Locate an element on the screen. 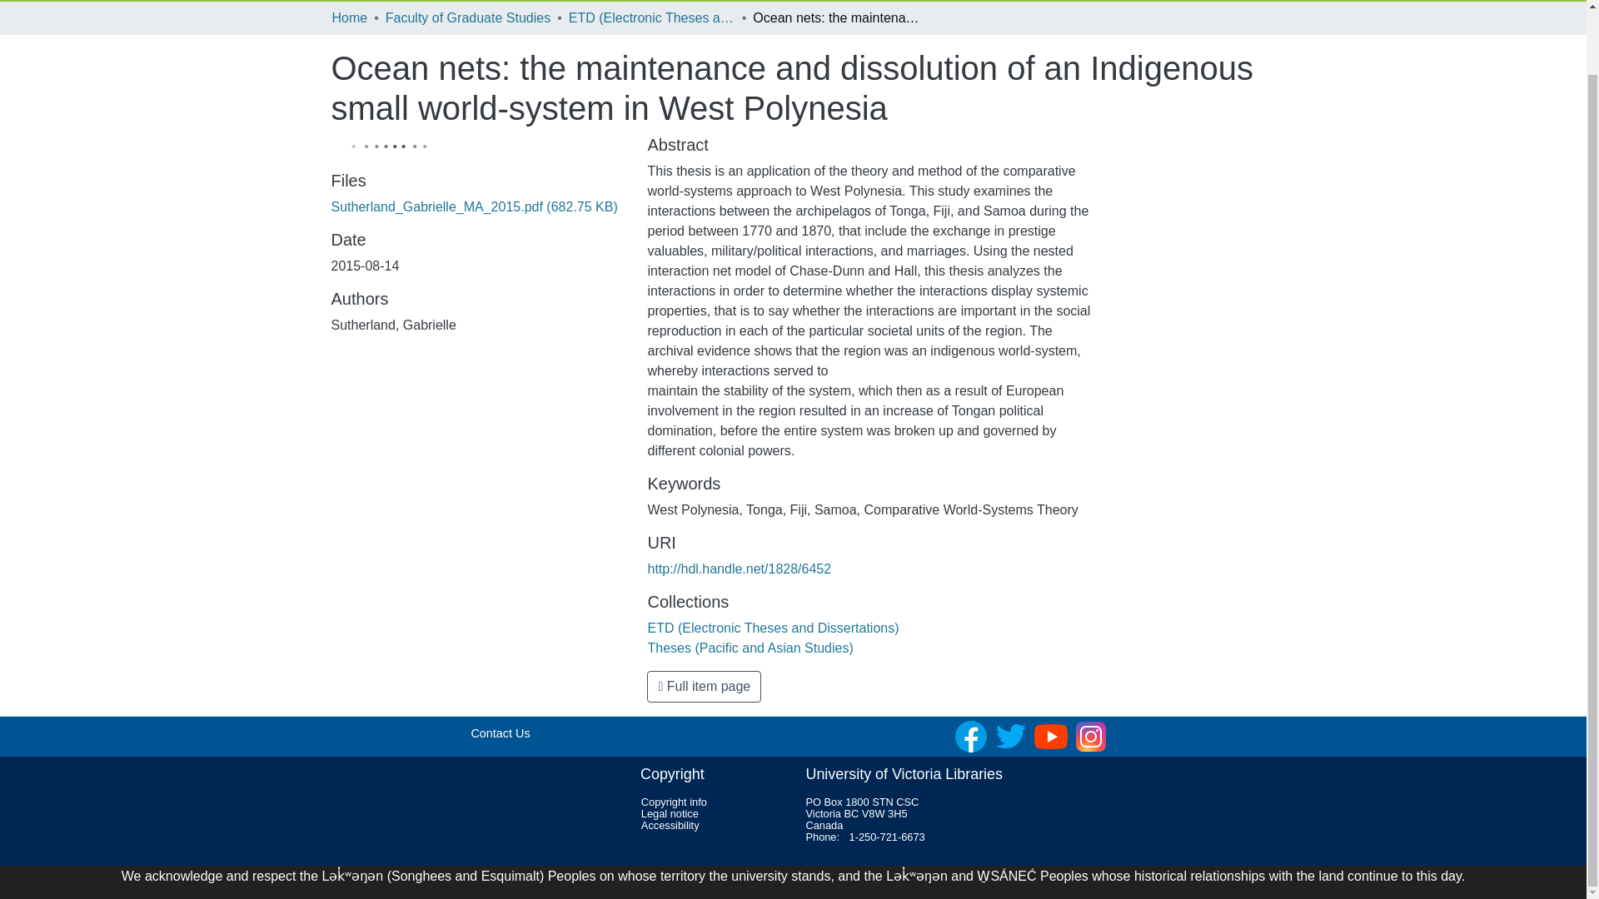  Home is located at coordinates (349, 17).